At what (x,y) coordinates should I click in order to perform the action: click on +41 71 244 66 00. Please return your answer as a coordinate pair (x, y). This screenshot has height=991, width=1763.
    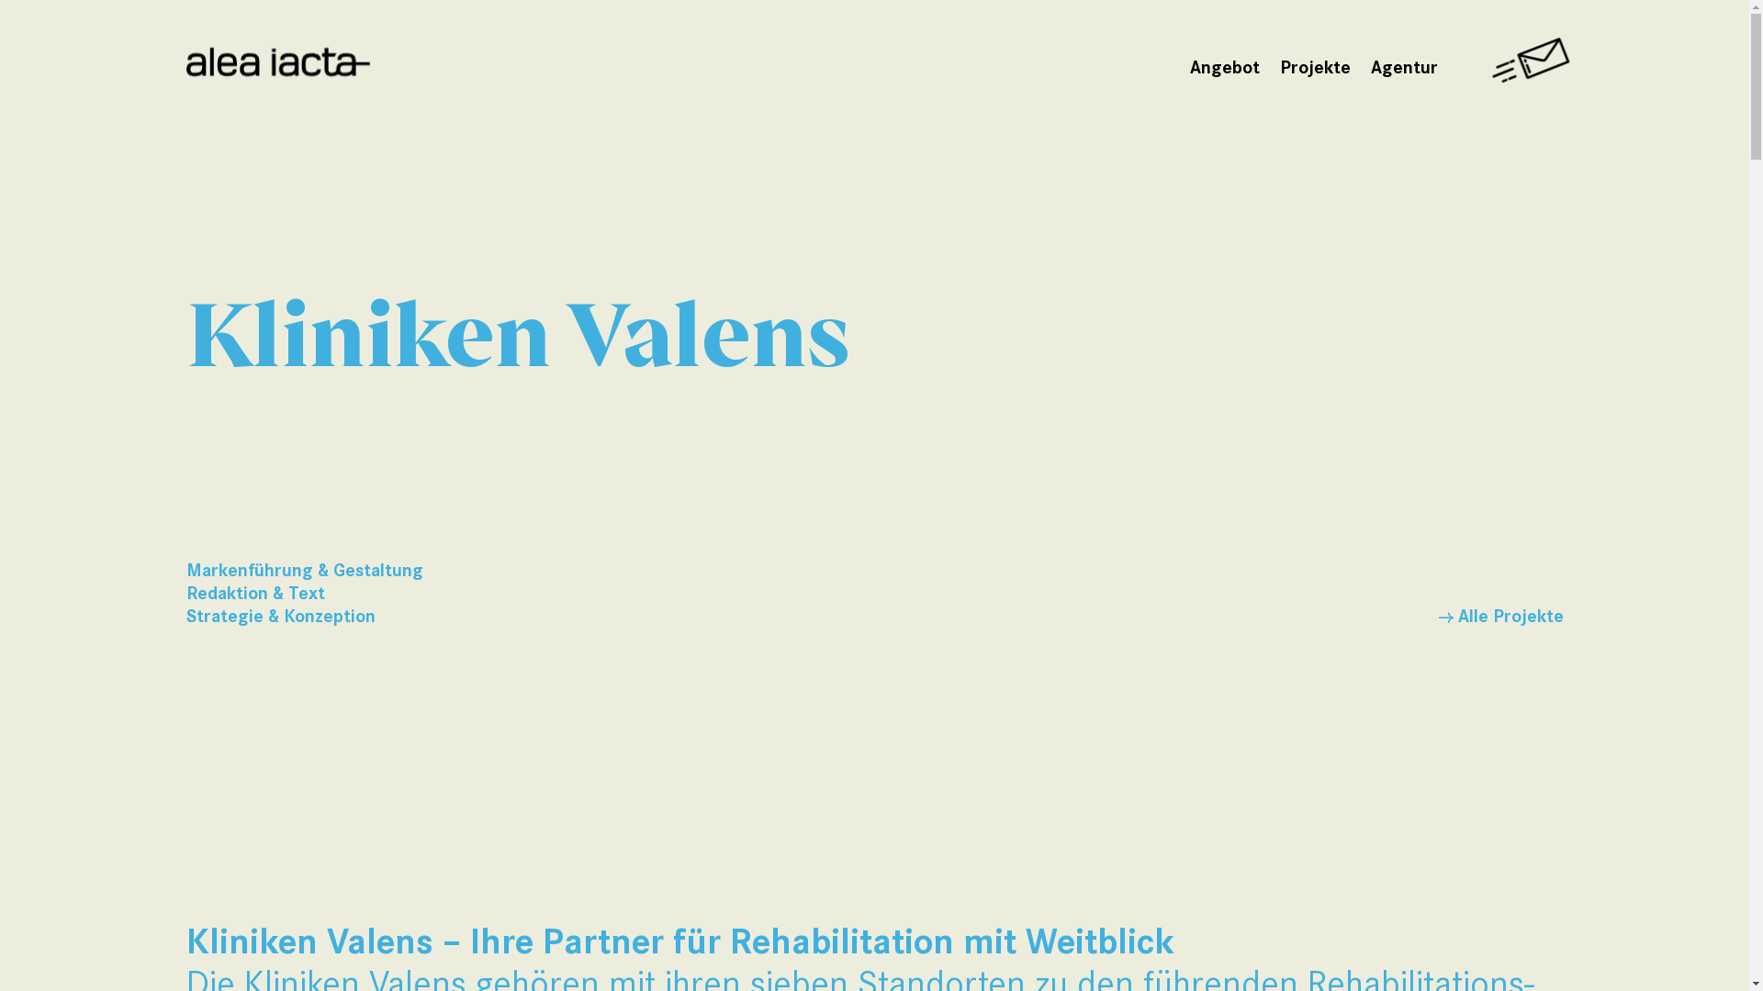
    Looking at the image, I should click on (632, 670).